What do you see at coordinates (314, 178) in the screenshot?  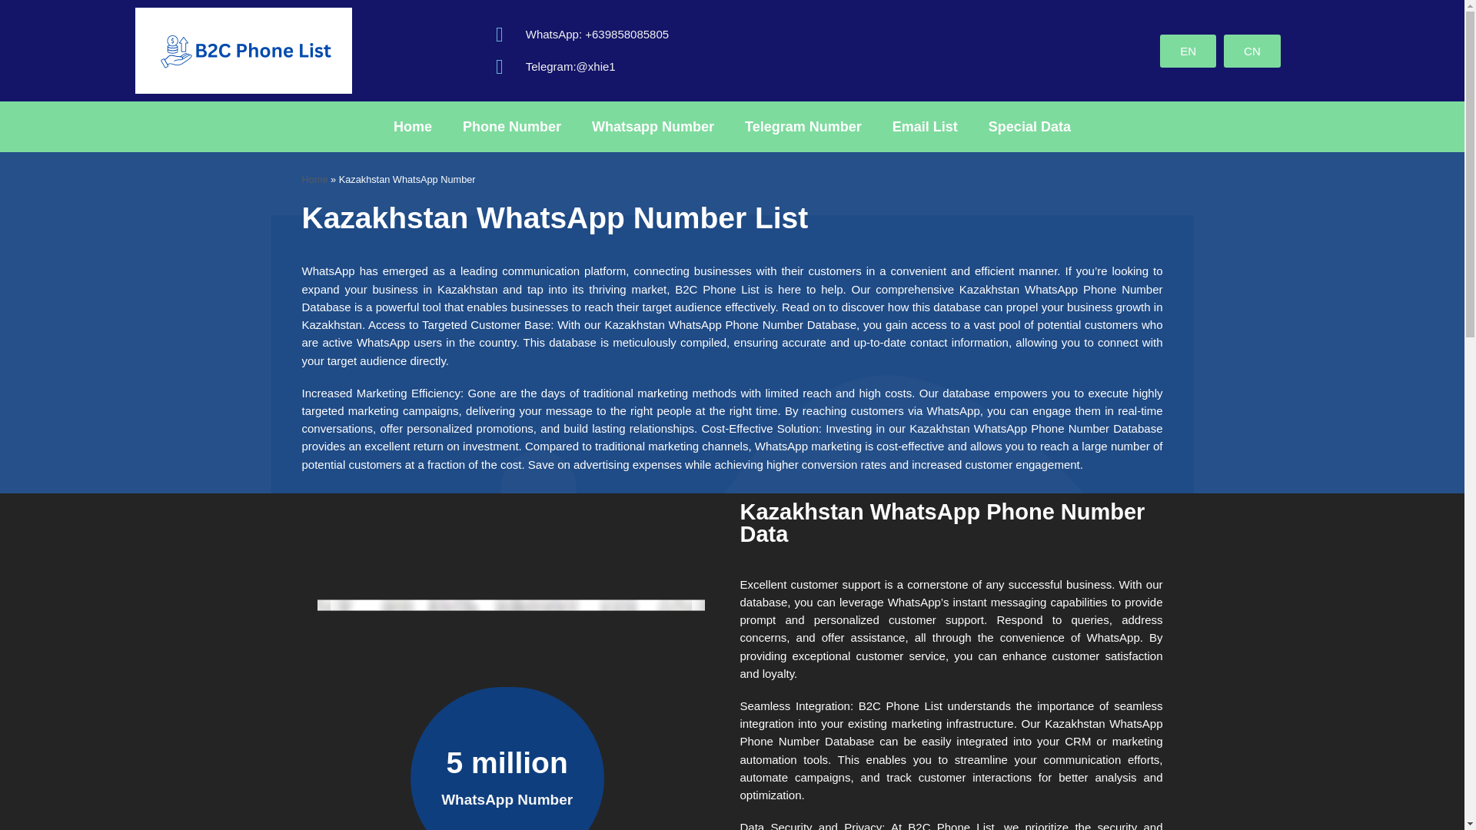 I see `Home` at bounding box center [314, 178].